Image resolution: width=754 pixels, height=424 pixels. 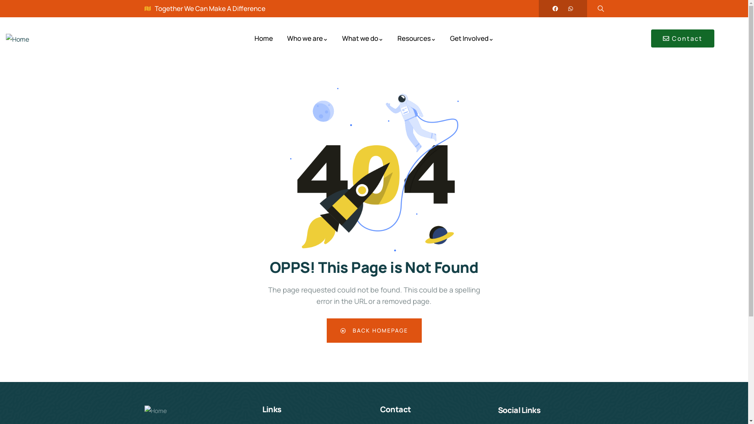 I want to click on Resources, so click(x=417, y=38).